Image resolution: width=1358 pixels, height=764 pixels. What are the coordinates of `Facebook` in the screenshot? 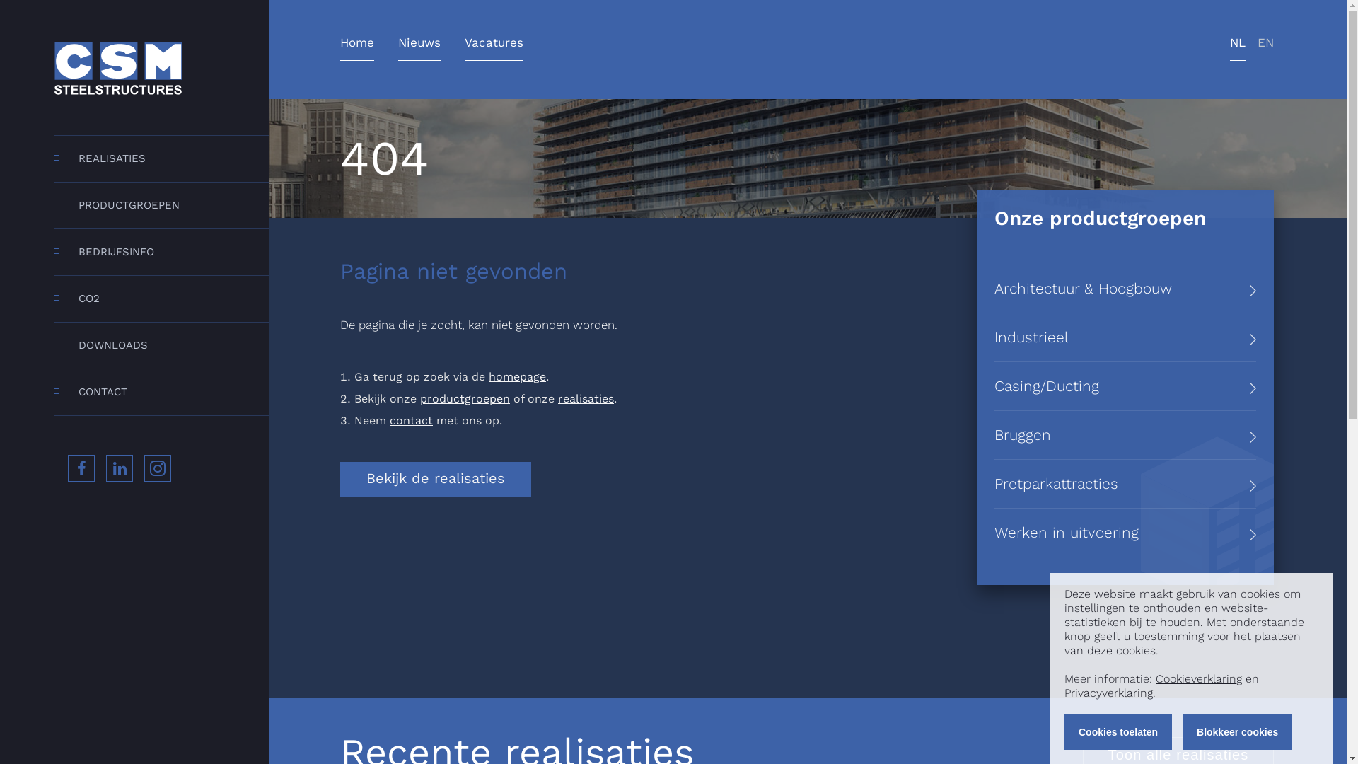 It's located at (93, 473).